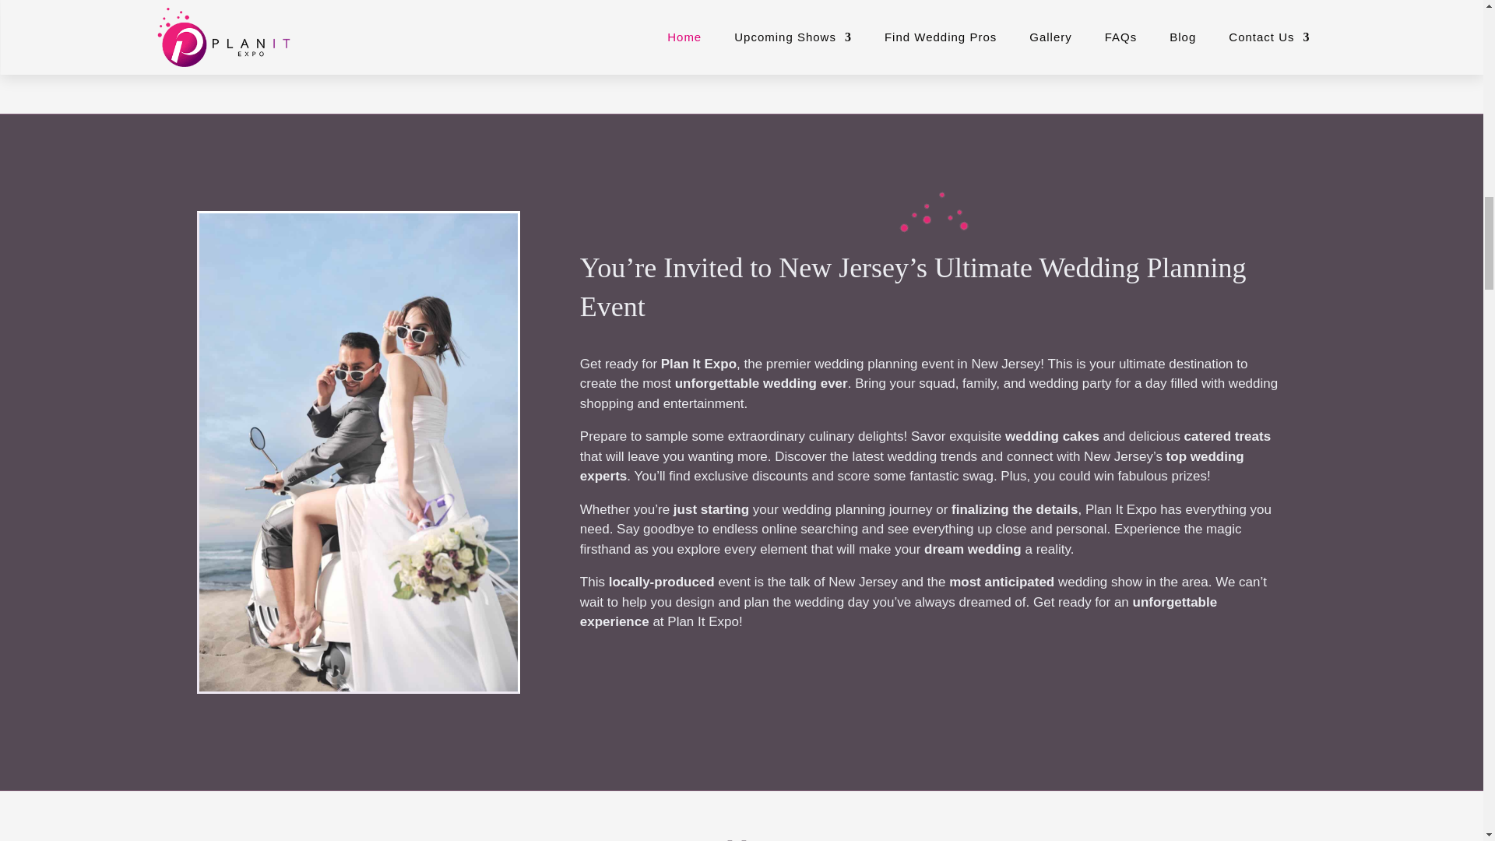 The image size is (1495, 841). What do you see at coordinates (933, 212) in the screenshot?
I see `PIE-Dots-2` at bounding box center [933, 212].